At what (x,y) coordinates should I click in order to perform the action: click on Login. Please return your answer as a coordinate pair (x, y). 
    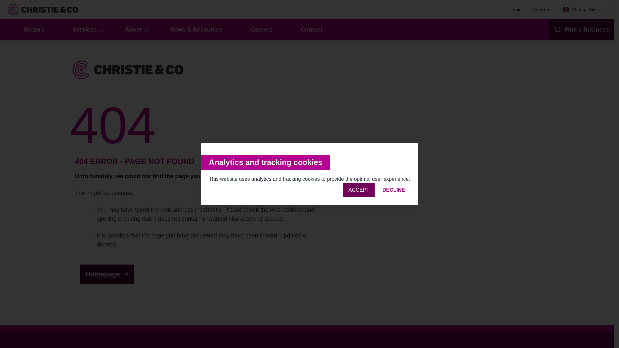
    Looking at the image, I should click on (518, 9).